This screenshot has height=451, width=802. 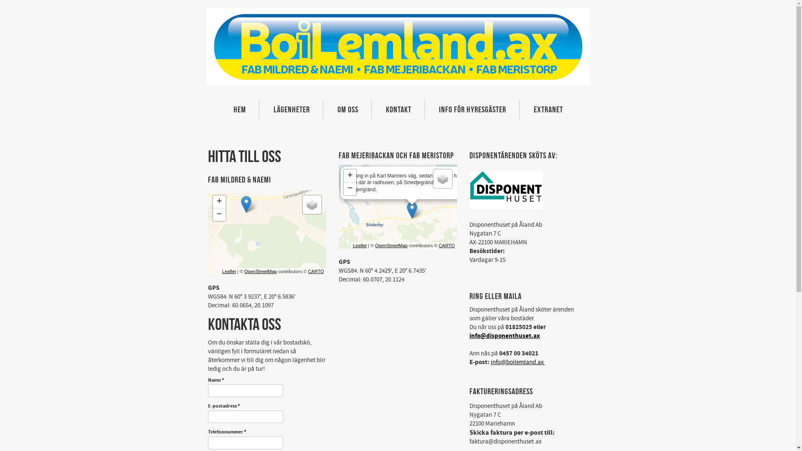 What do you see at coordinates (398, 109) in the screenshot?
I see `KONTAKT` at bounding box center [398, 109].